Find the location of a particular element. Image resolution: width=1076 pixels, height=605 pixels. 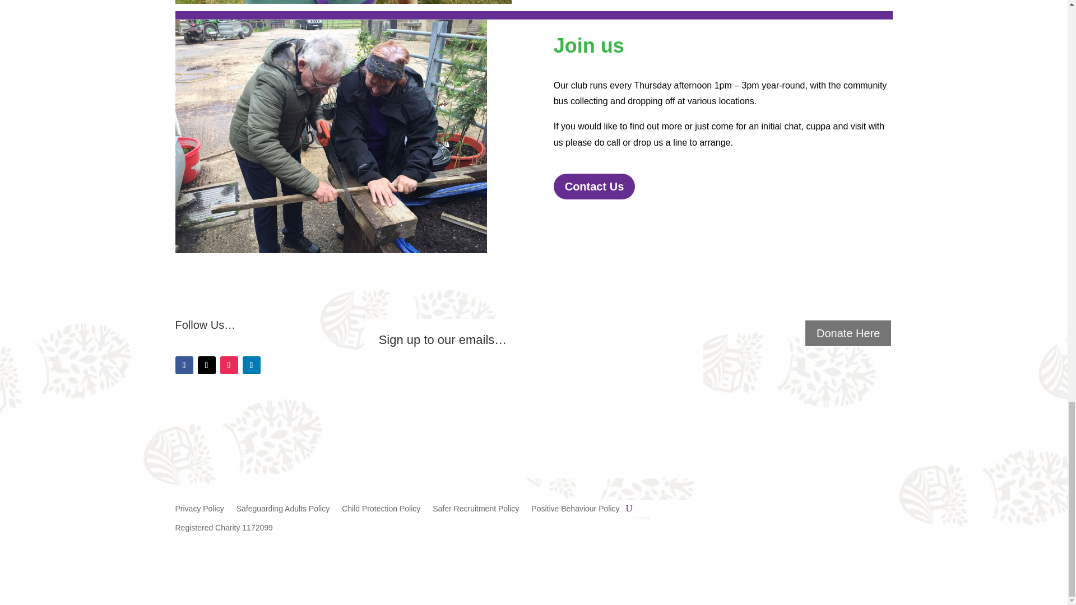

Follow on Instagram is located at coordinates (229, 365).